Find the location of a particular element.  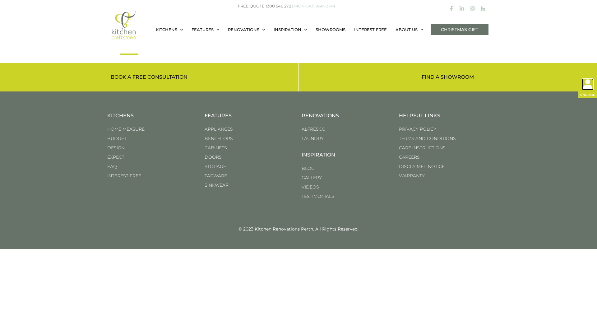

FEATURES is located at coordinates (205, 30).